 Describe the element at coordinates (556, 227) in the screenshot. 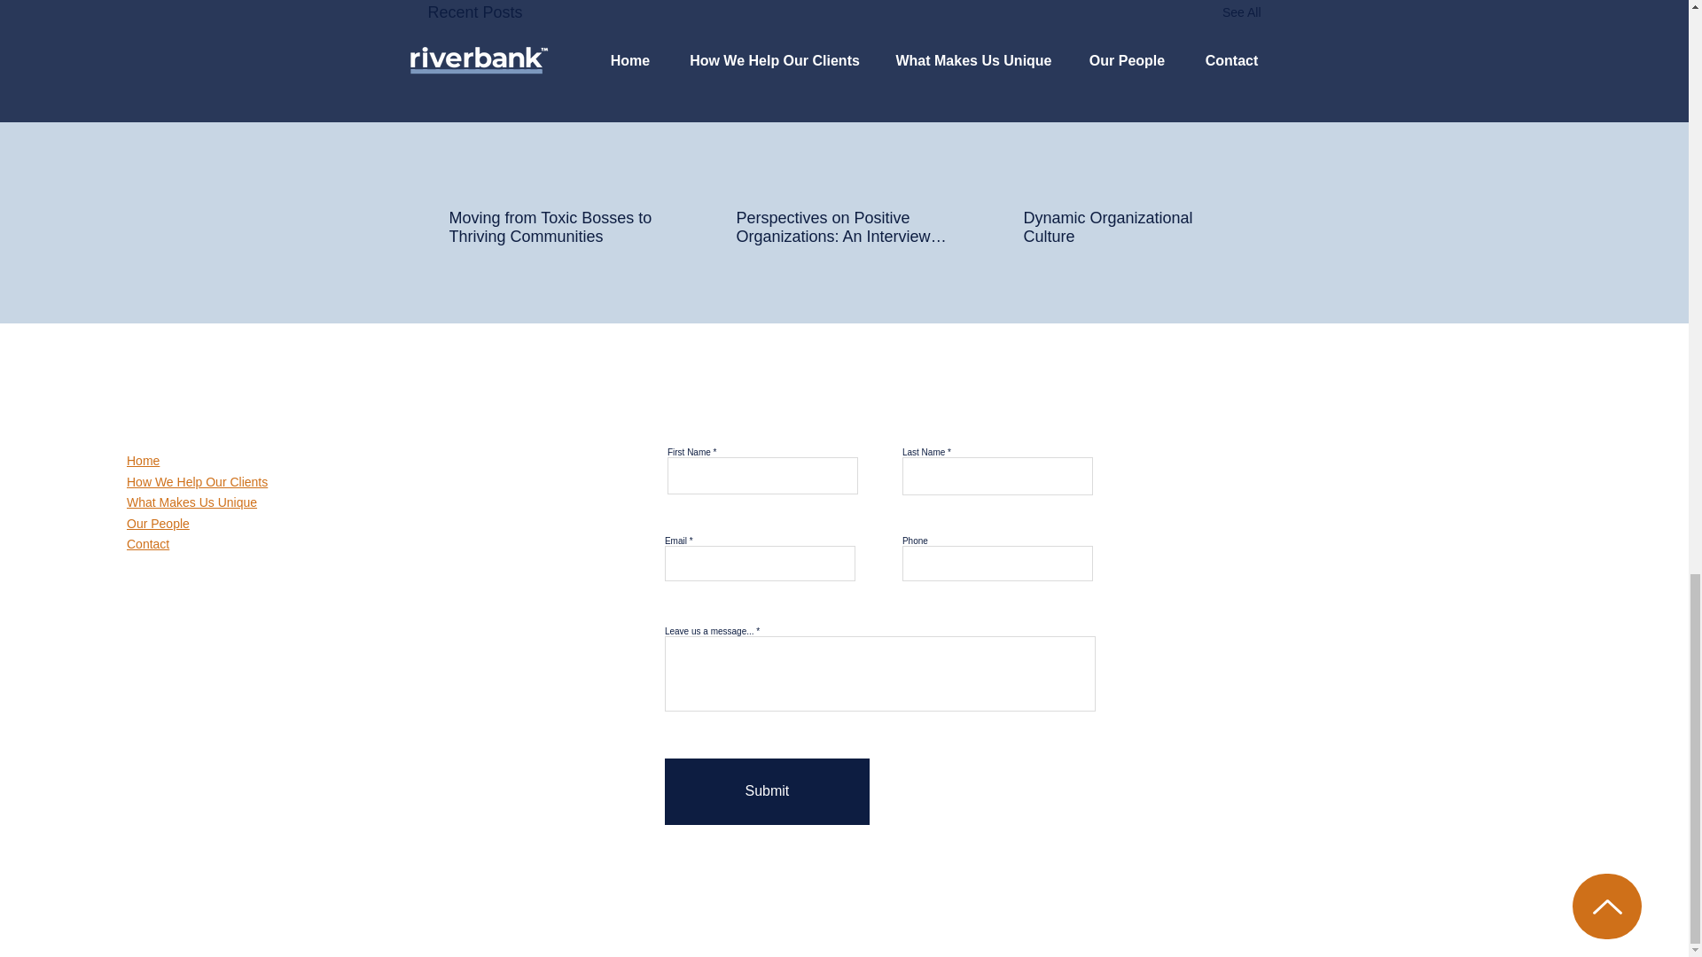

I see `Moving from Toxic Bosses to Thriving Communities` at that location.